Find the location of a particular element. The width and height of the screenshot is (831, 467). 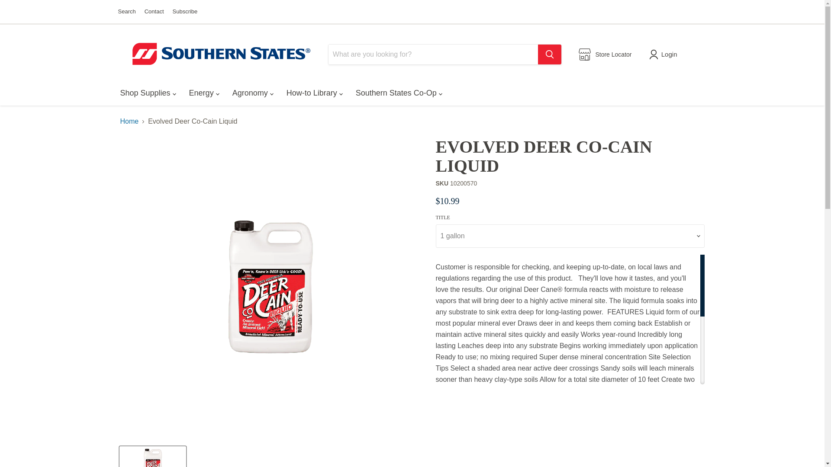

Login is located at coordinates (665, 54).